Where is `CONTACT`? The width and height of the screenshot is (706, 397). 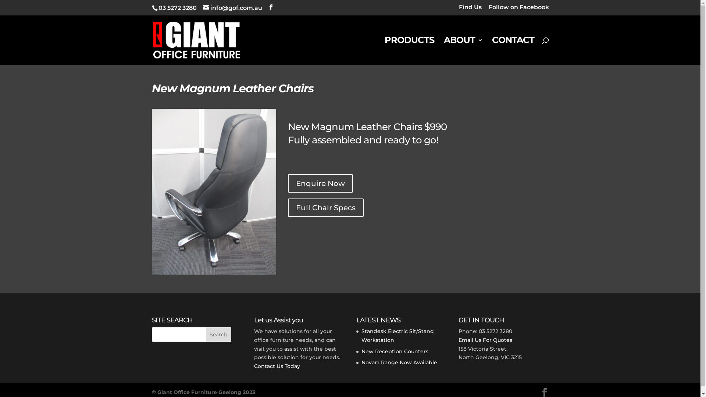 CONTACT is located at coordinates (513, 51).